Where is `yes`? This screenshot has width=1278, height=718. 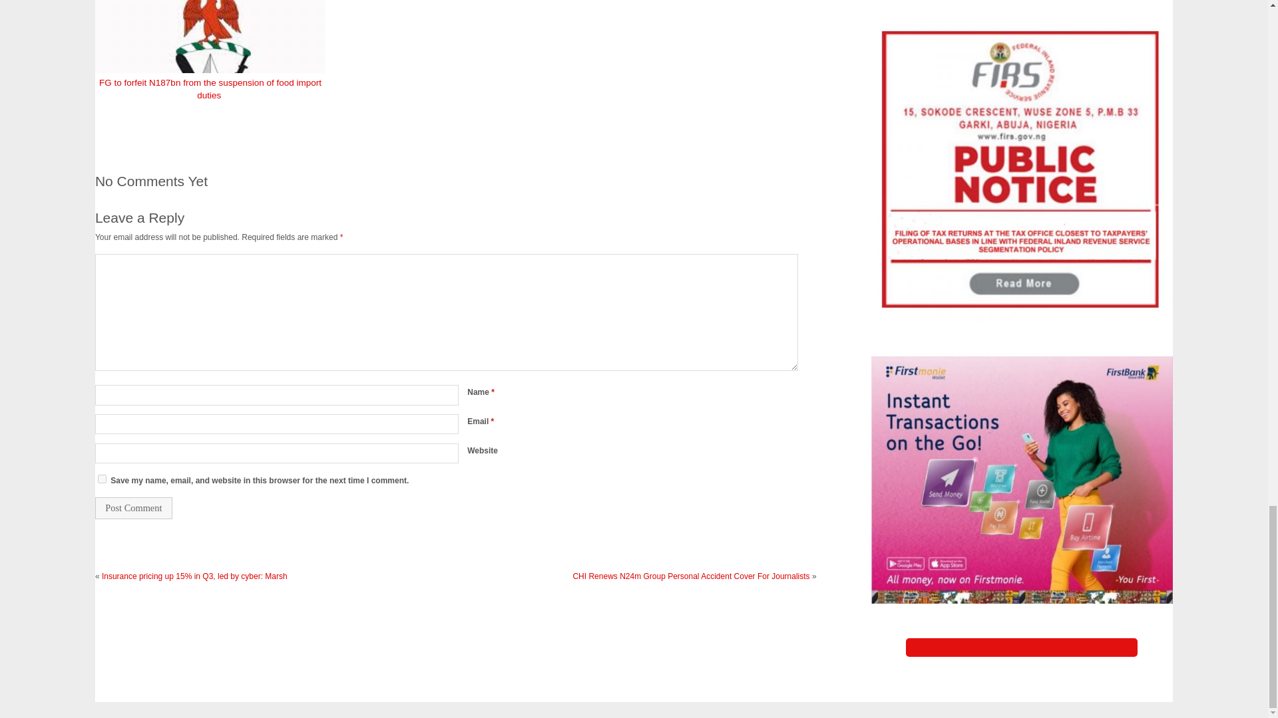 yes is located at coordinates (102, 479).